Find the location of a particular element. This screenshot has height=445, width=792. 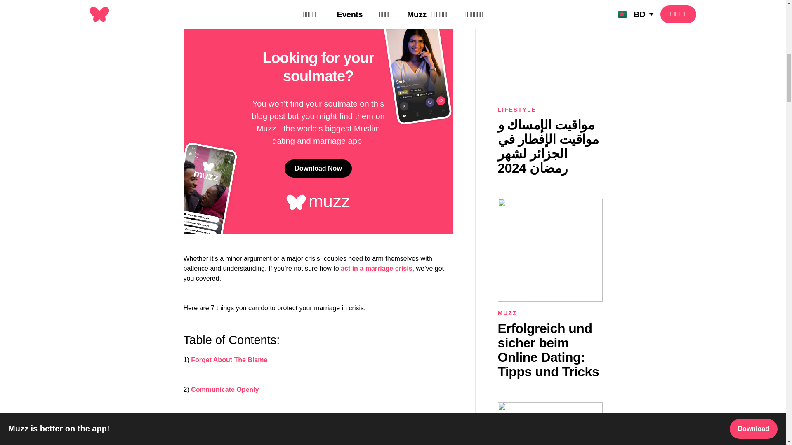

Respect Your Partner is located at coordinates (224, 419).